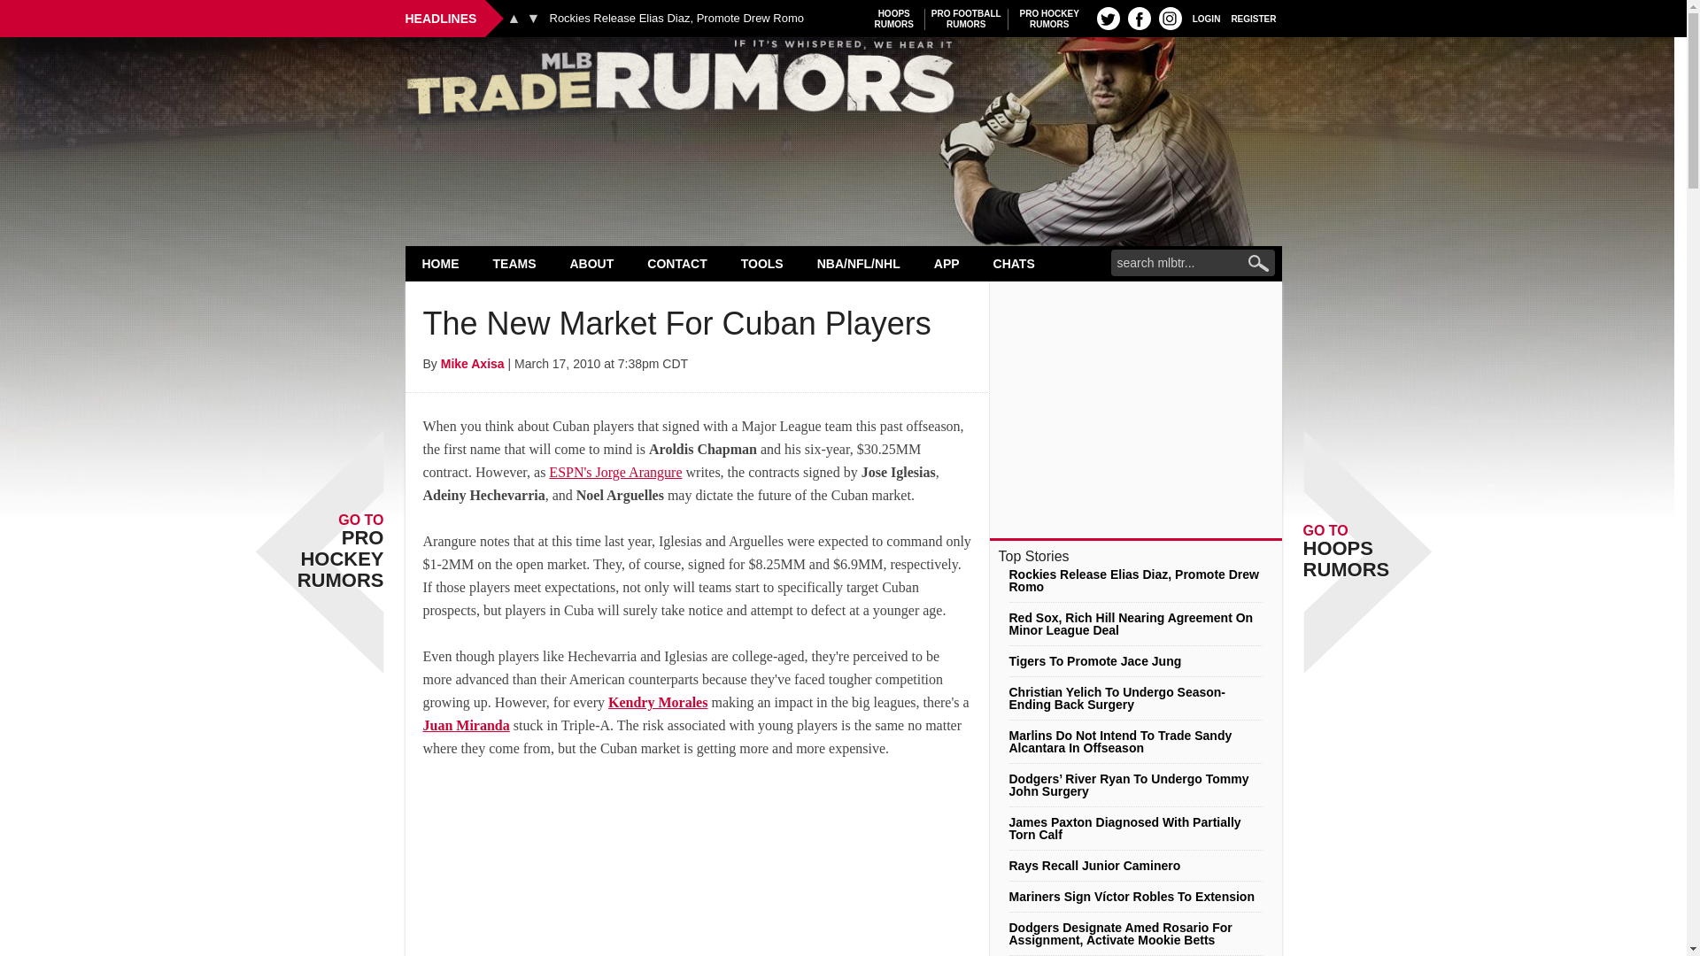 This screenshot has width=1700, height=956. What do you see at coordinates (1049, 19) in the screenshot?
I see `Next` at bounding box center [1049, 19].